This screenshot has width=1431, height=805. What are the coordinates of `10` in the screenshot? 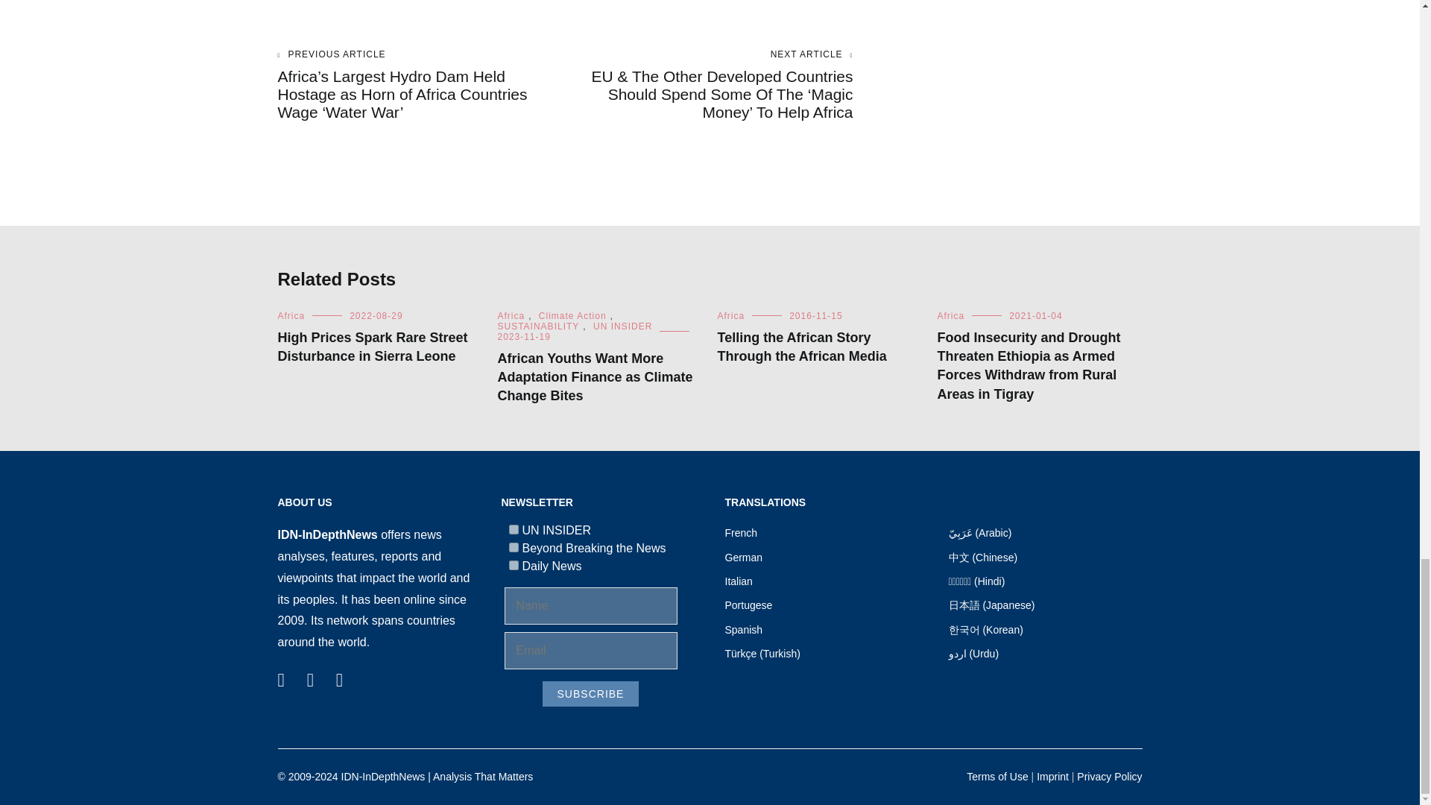 It's located at (513, 565).